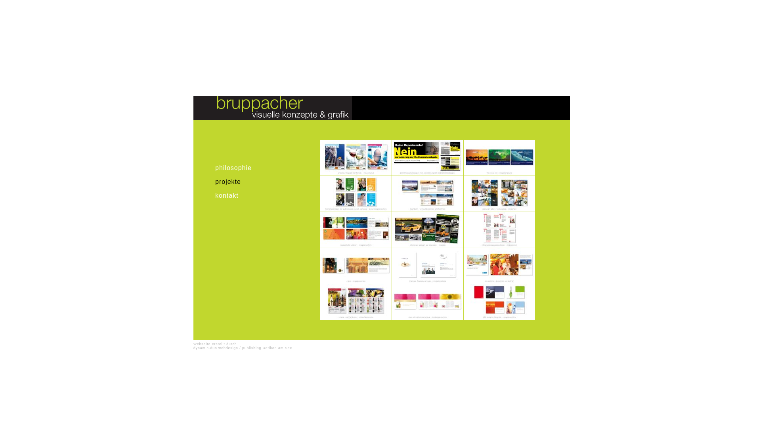 This screenshot has width=761, height=428. I want to click on You are viewing the image with filename vleur.jpg, so click(428, 302).